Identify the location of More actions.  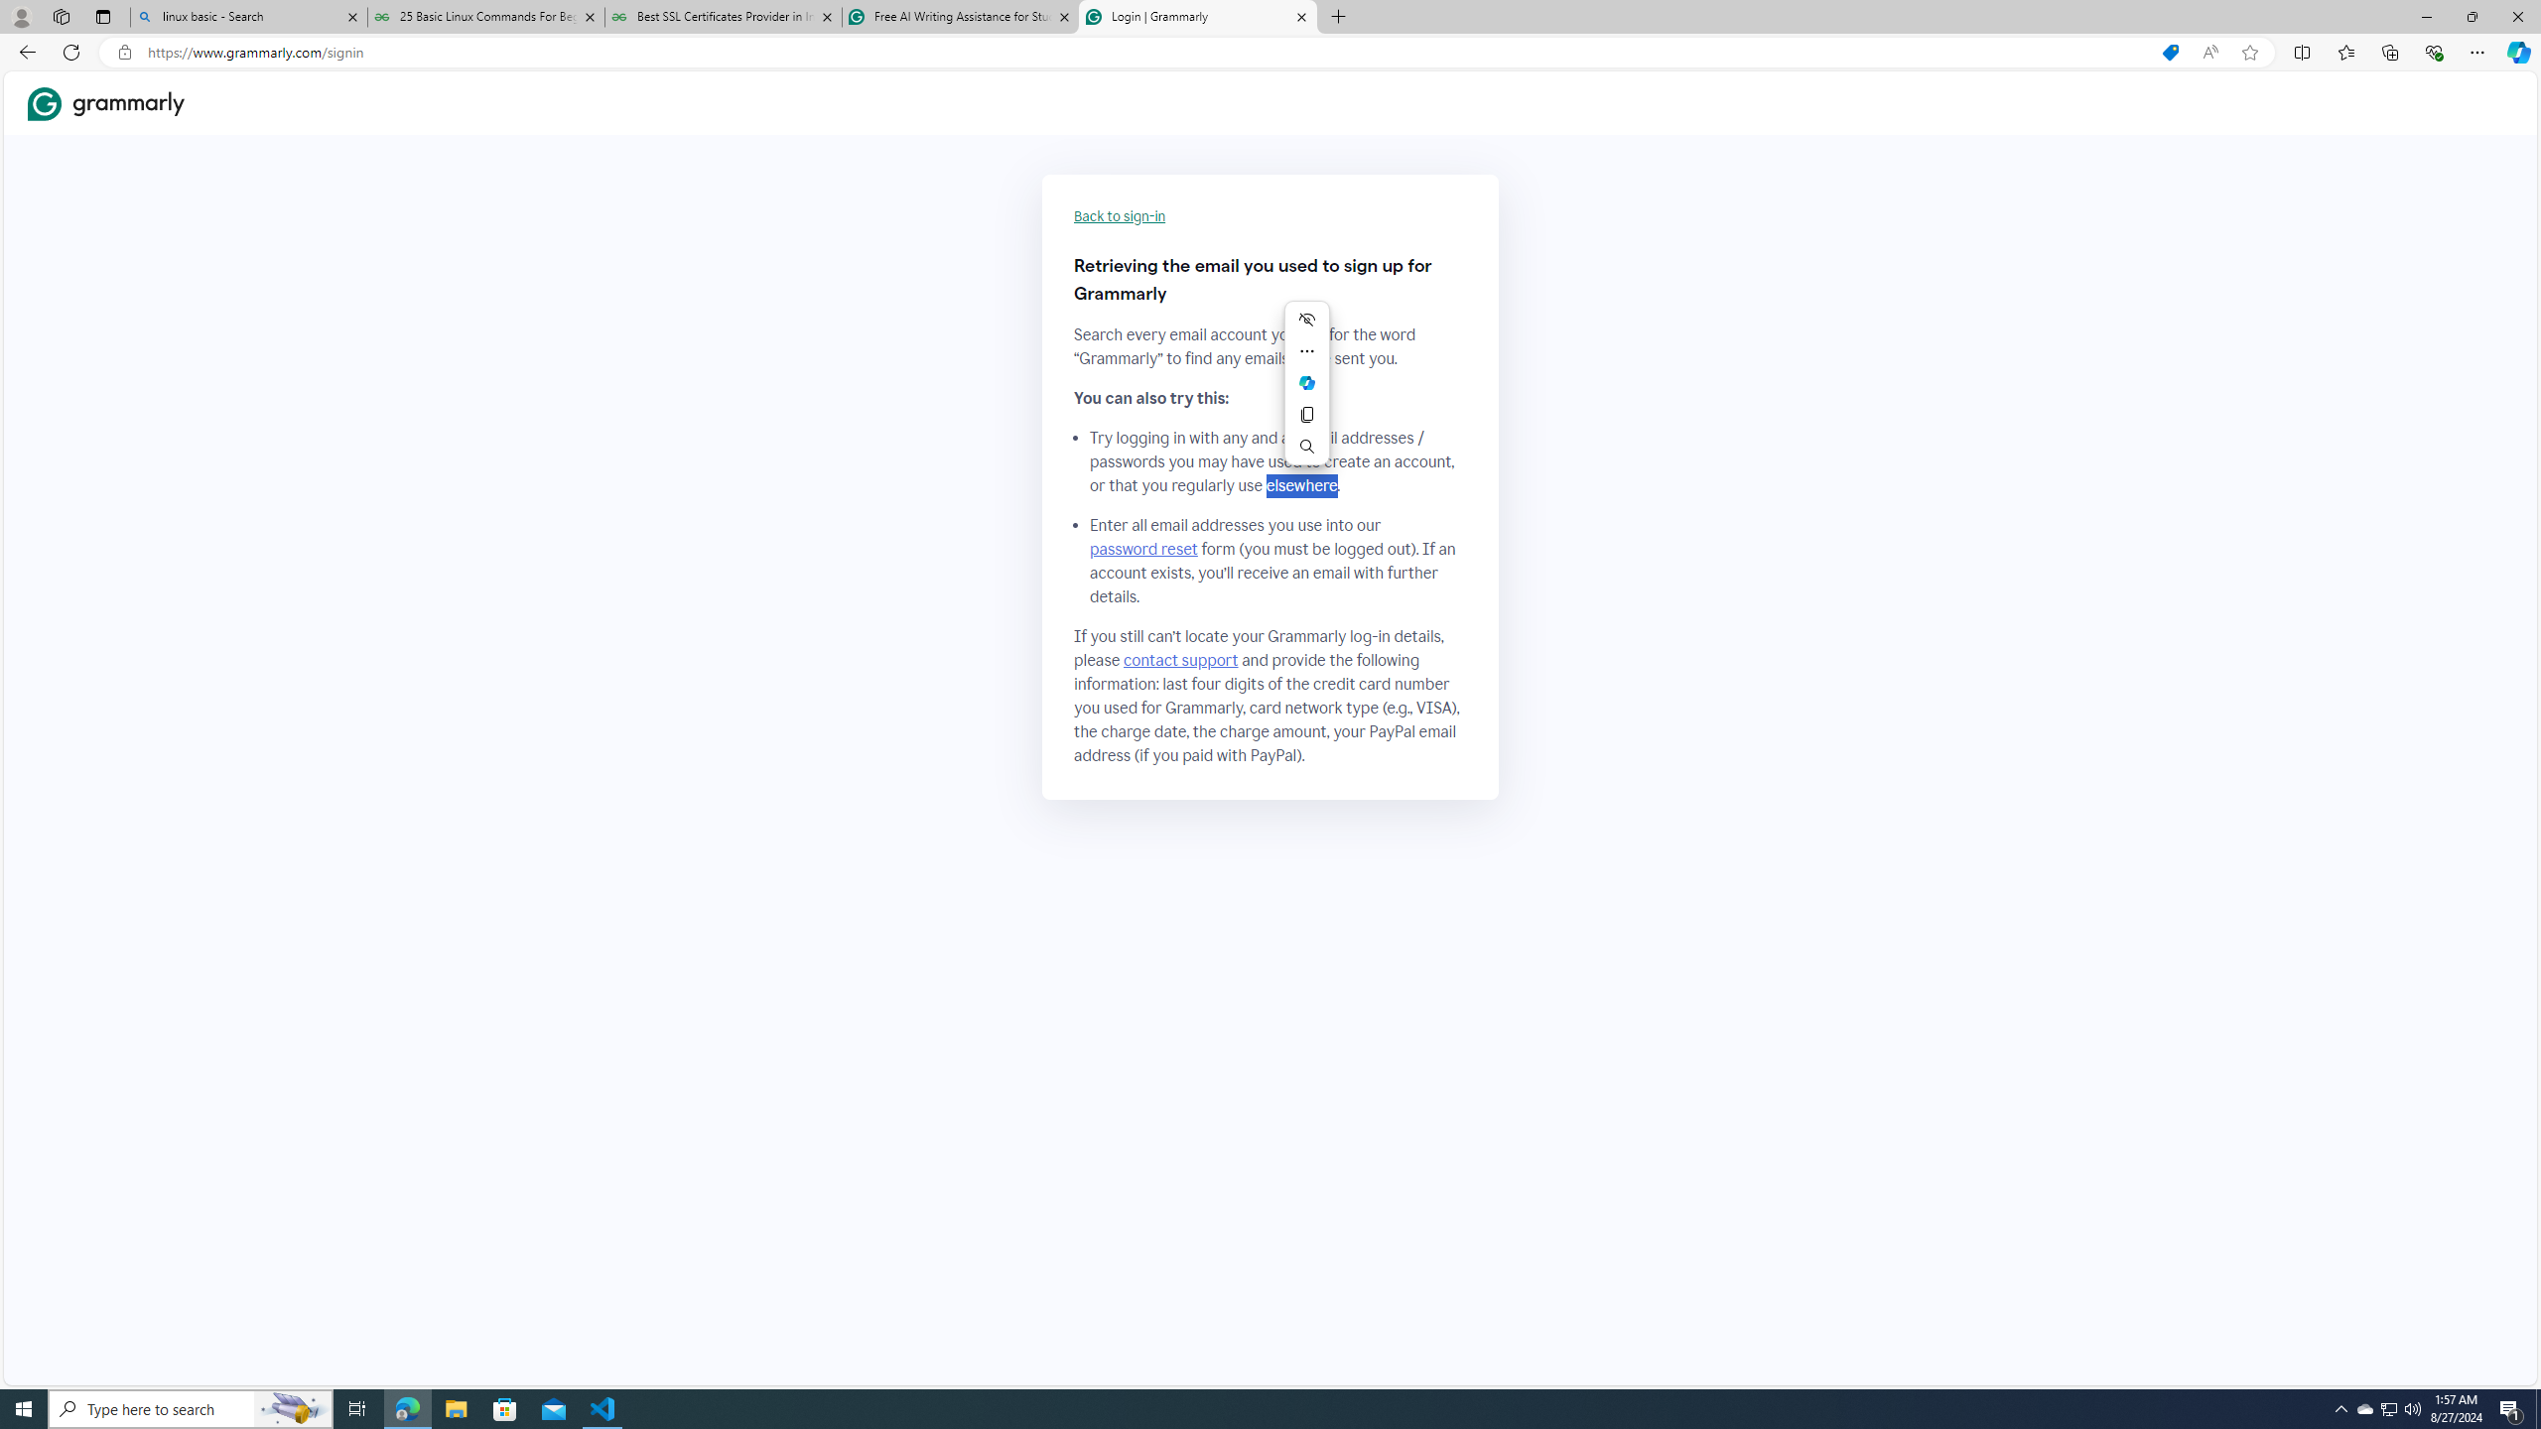
(1306, 351).